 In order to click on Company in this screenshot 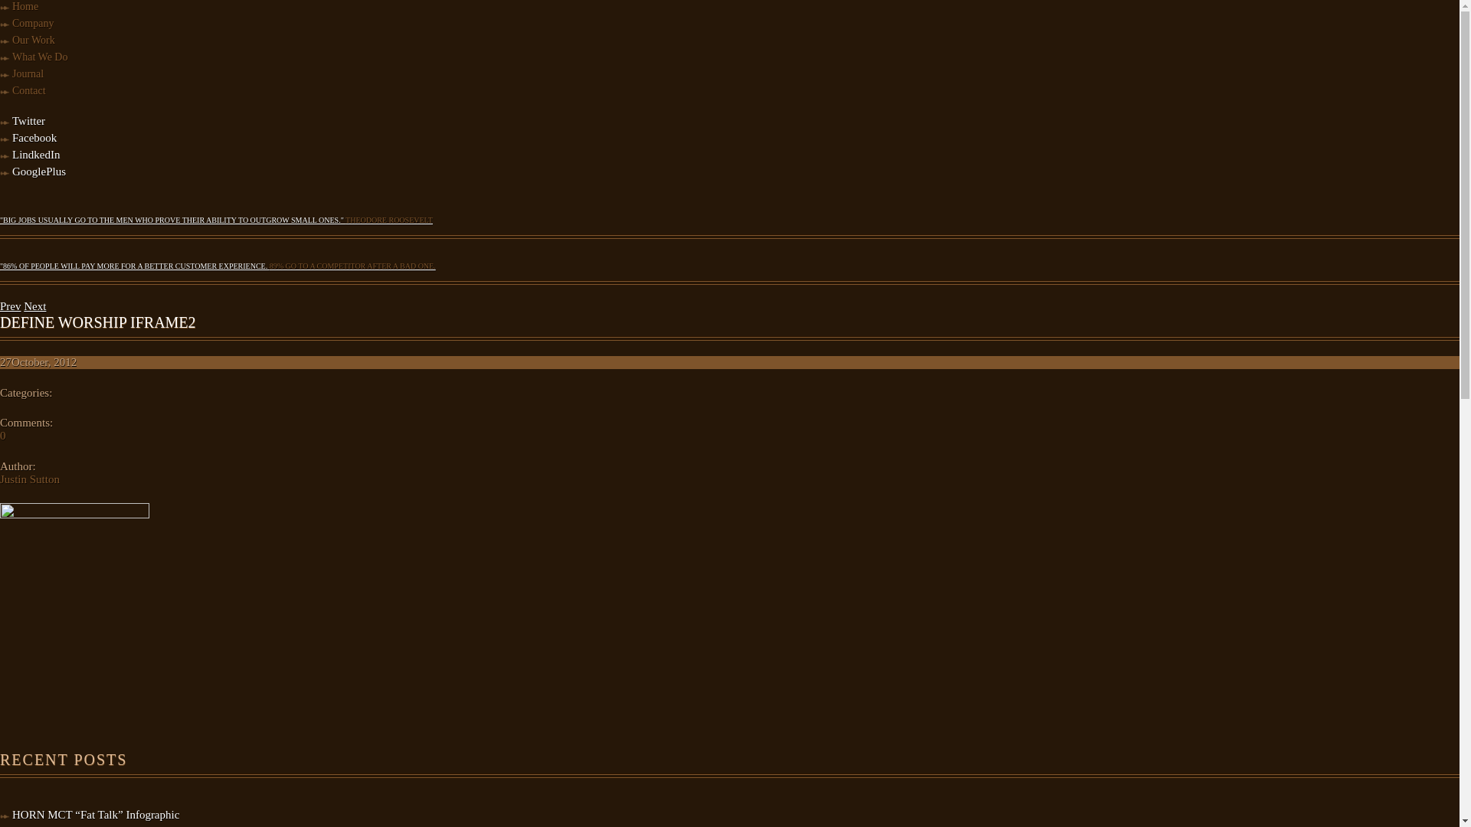, I will do `click(33, 23)`.